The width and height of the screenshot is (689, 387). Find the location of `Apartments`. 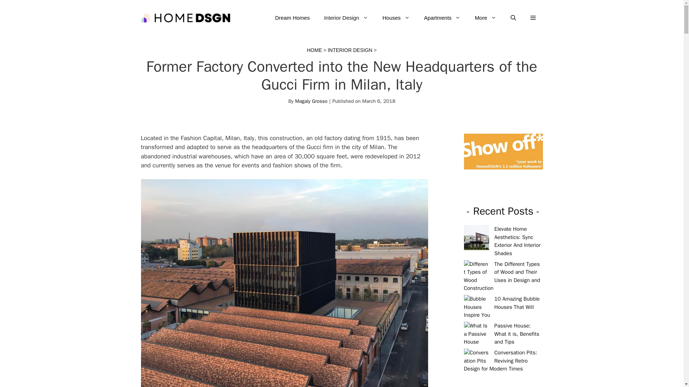

Apartments is located at coordinates (442, 18).